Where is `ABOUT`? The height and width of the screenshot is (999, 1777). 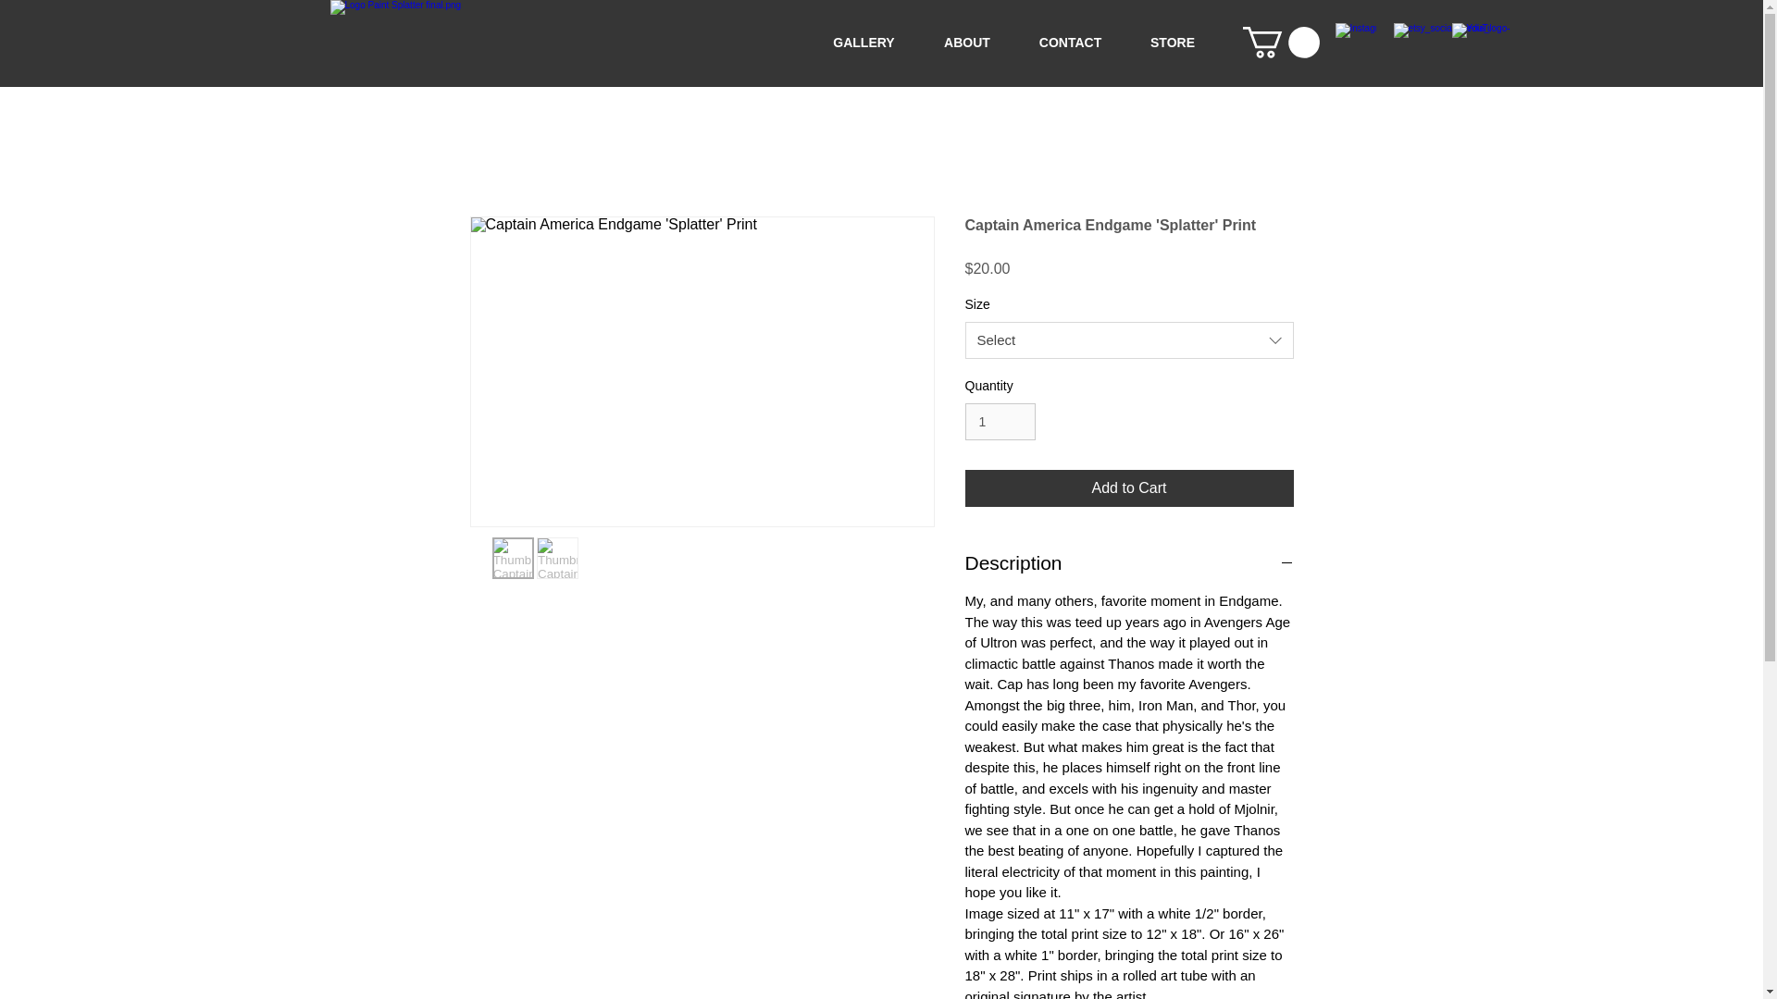 ABOUT is located at coordinates (967, 43).